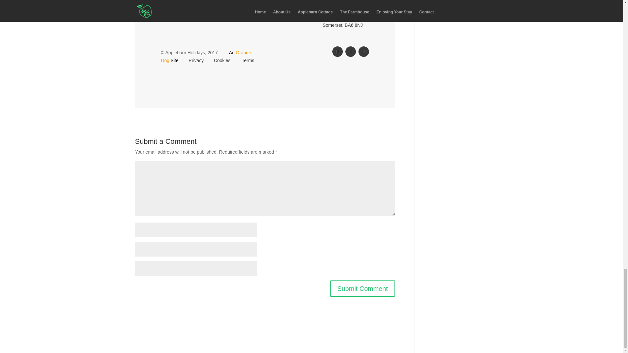  I want to click on Submit Comment, so click(362, 288).